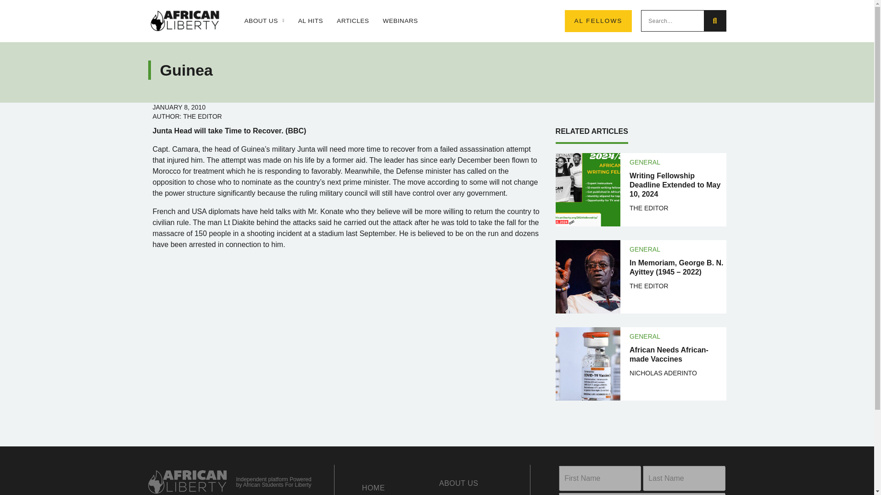 This screenshot has width=881, height=495. Describe the element at coordinates (263, 21) in the screenshot. I see `ABOUT US` at that location.